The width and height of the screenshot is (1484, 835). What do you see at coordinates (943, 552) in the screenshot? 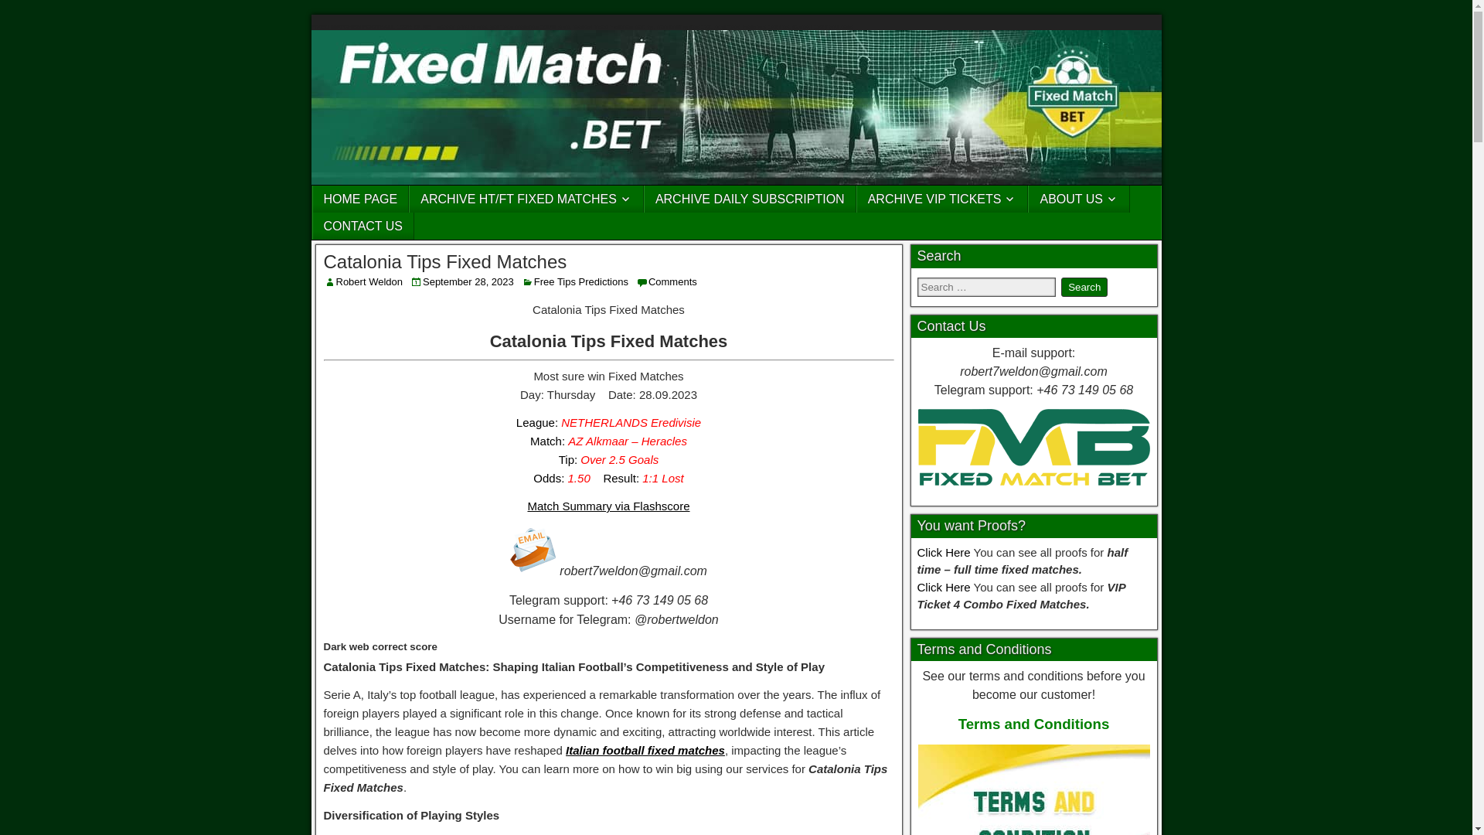
I see `Click Here` at bounding box center [943, 552].